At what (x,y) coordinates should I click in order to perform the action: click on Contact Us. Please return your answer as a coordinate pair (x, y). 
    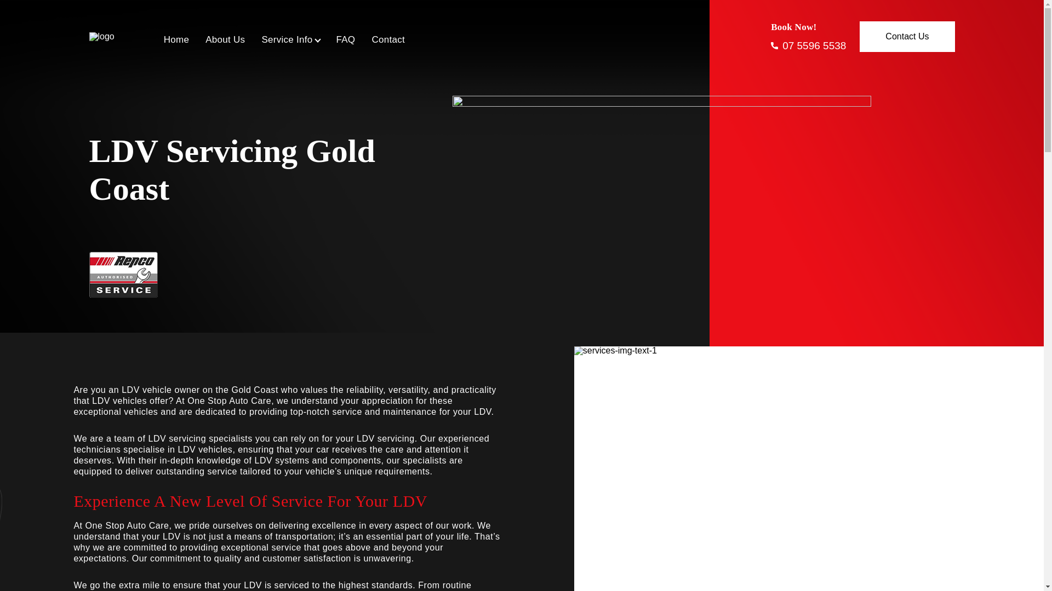
    Looking at the image, I should click on (906, 36).